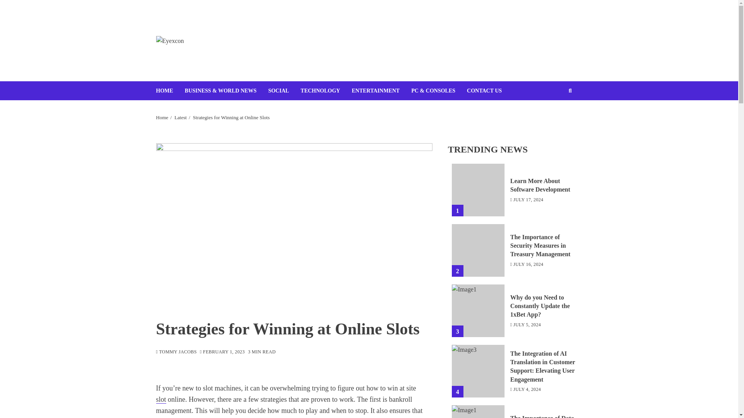 The width and height of the screenshot is (744, 418). I want to click on Learn More About Software Development, so click(540, 185).